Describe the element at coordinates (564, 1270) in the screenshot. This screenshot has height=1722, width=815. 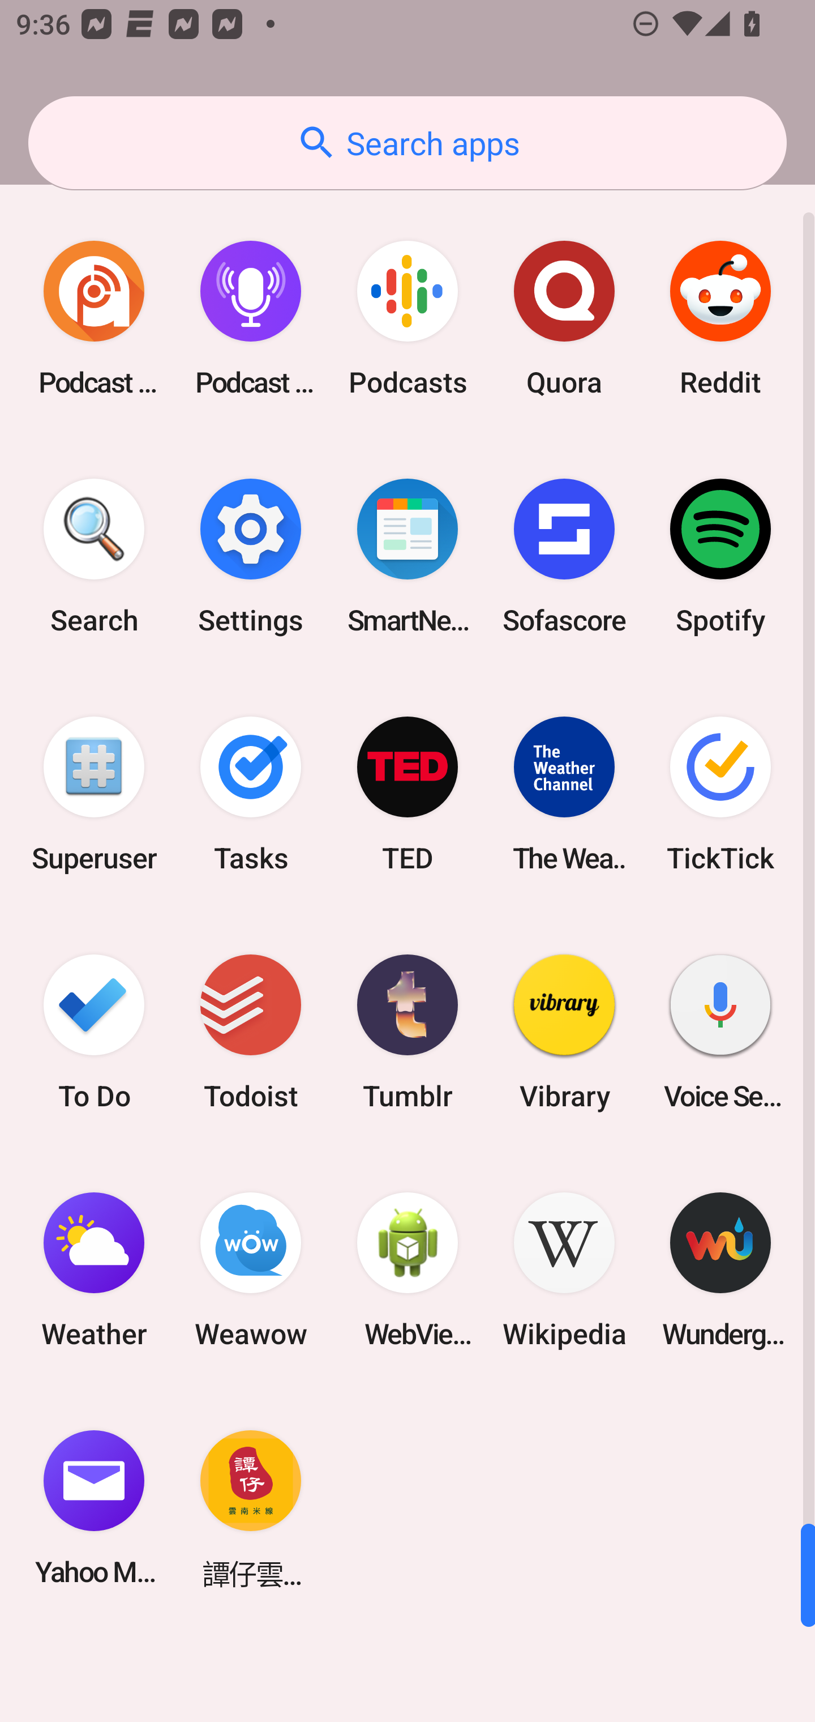
I see `Wikipedia` at that location.